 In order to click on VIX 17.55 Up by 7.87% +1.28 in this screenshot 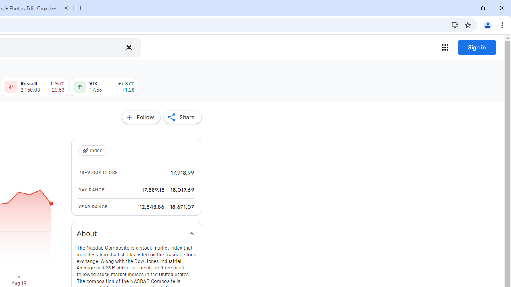, I will do `click(104, 87)`.